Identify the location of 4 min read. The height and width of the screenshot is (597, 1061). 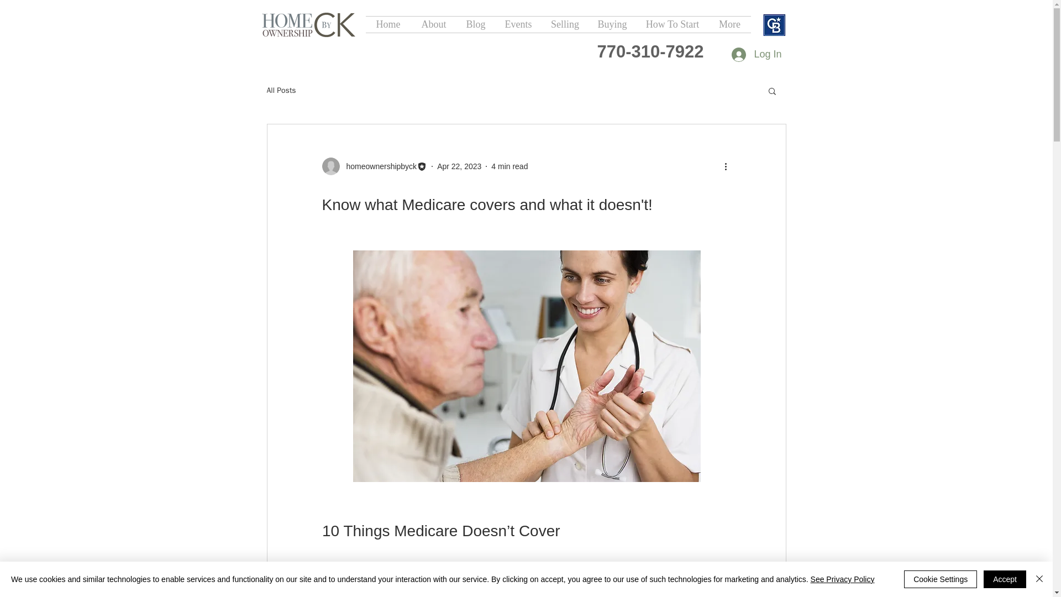
(509, 165).